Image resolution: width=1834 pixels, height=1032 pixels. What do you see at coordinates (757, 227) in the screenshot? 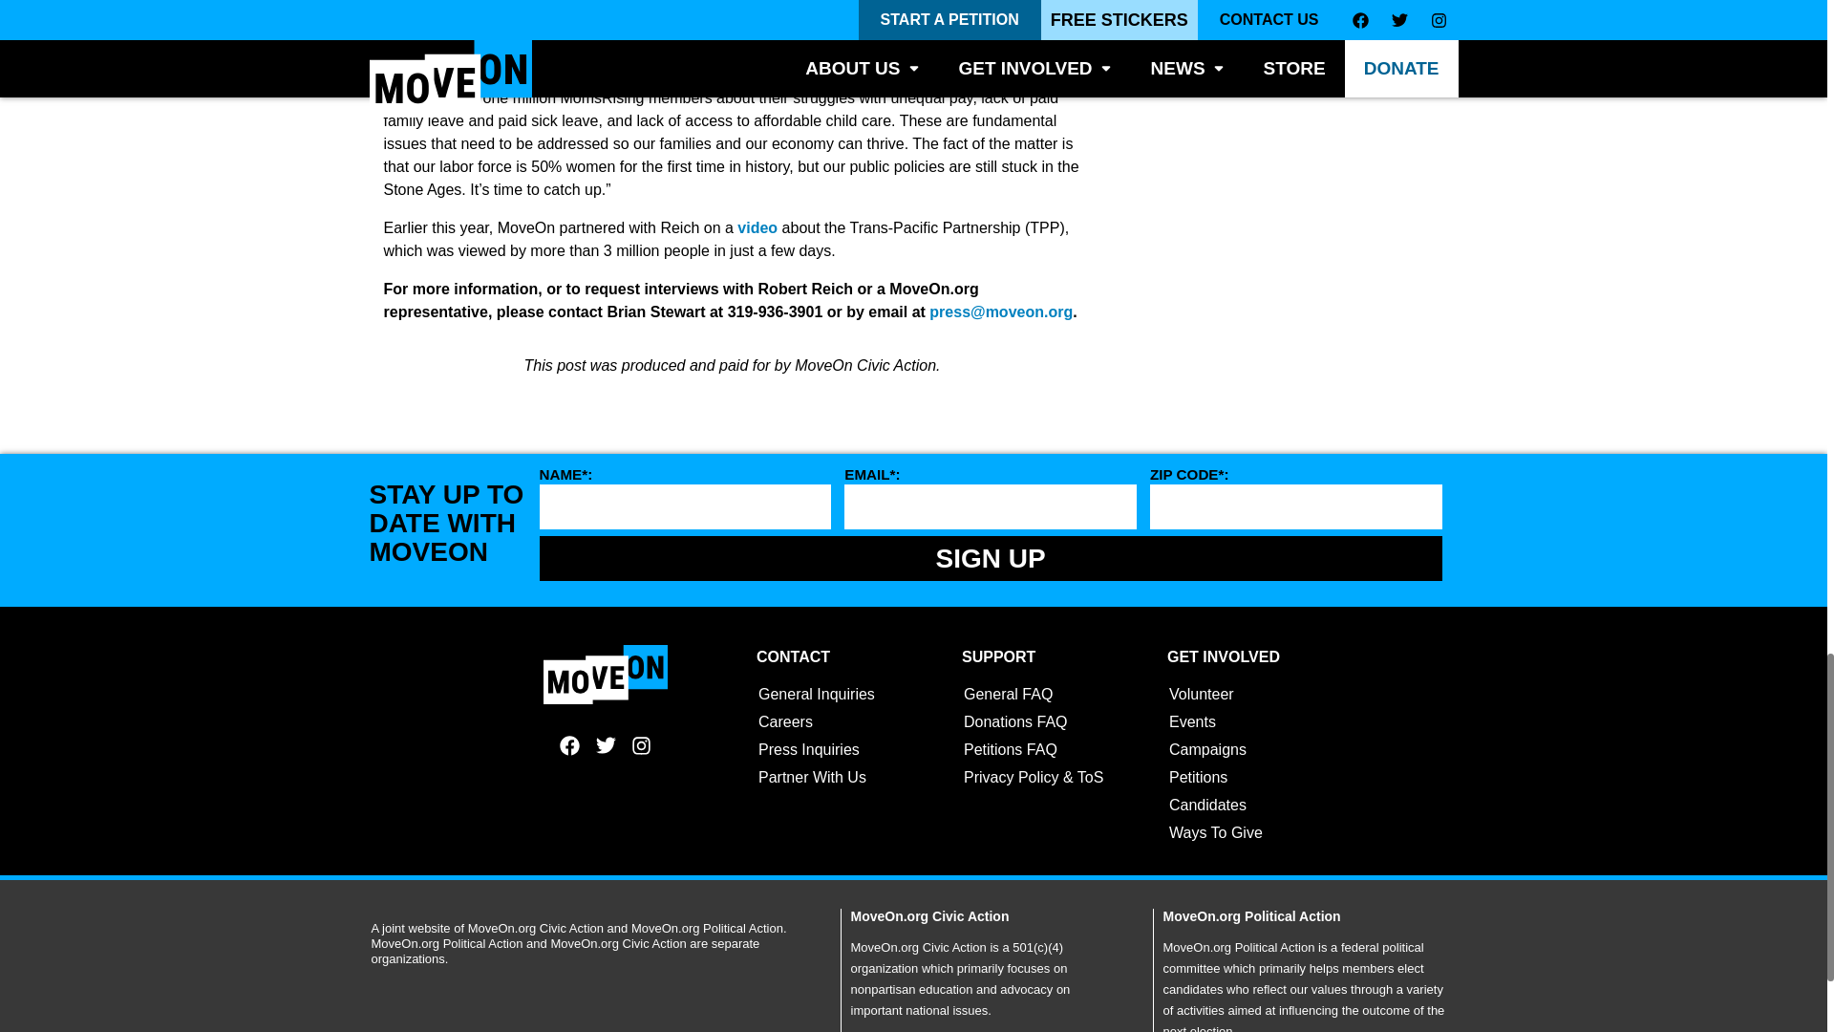
I see `video` at bounding box center [757, 227].